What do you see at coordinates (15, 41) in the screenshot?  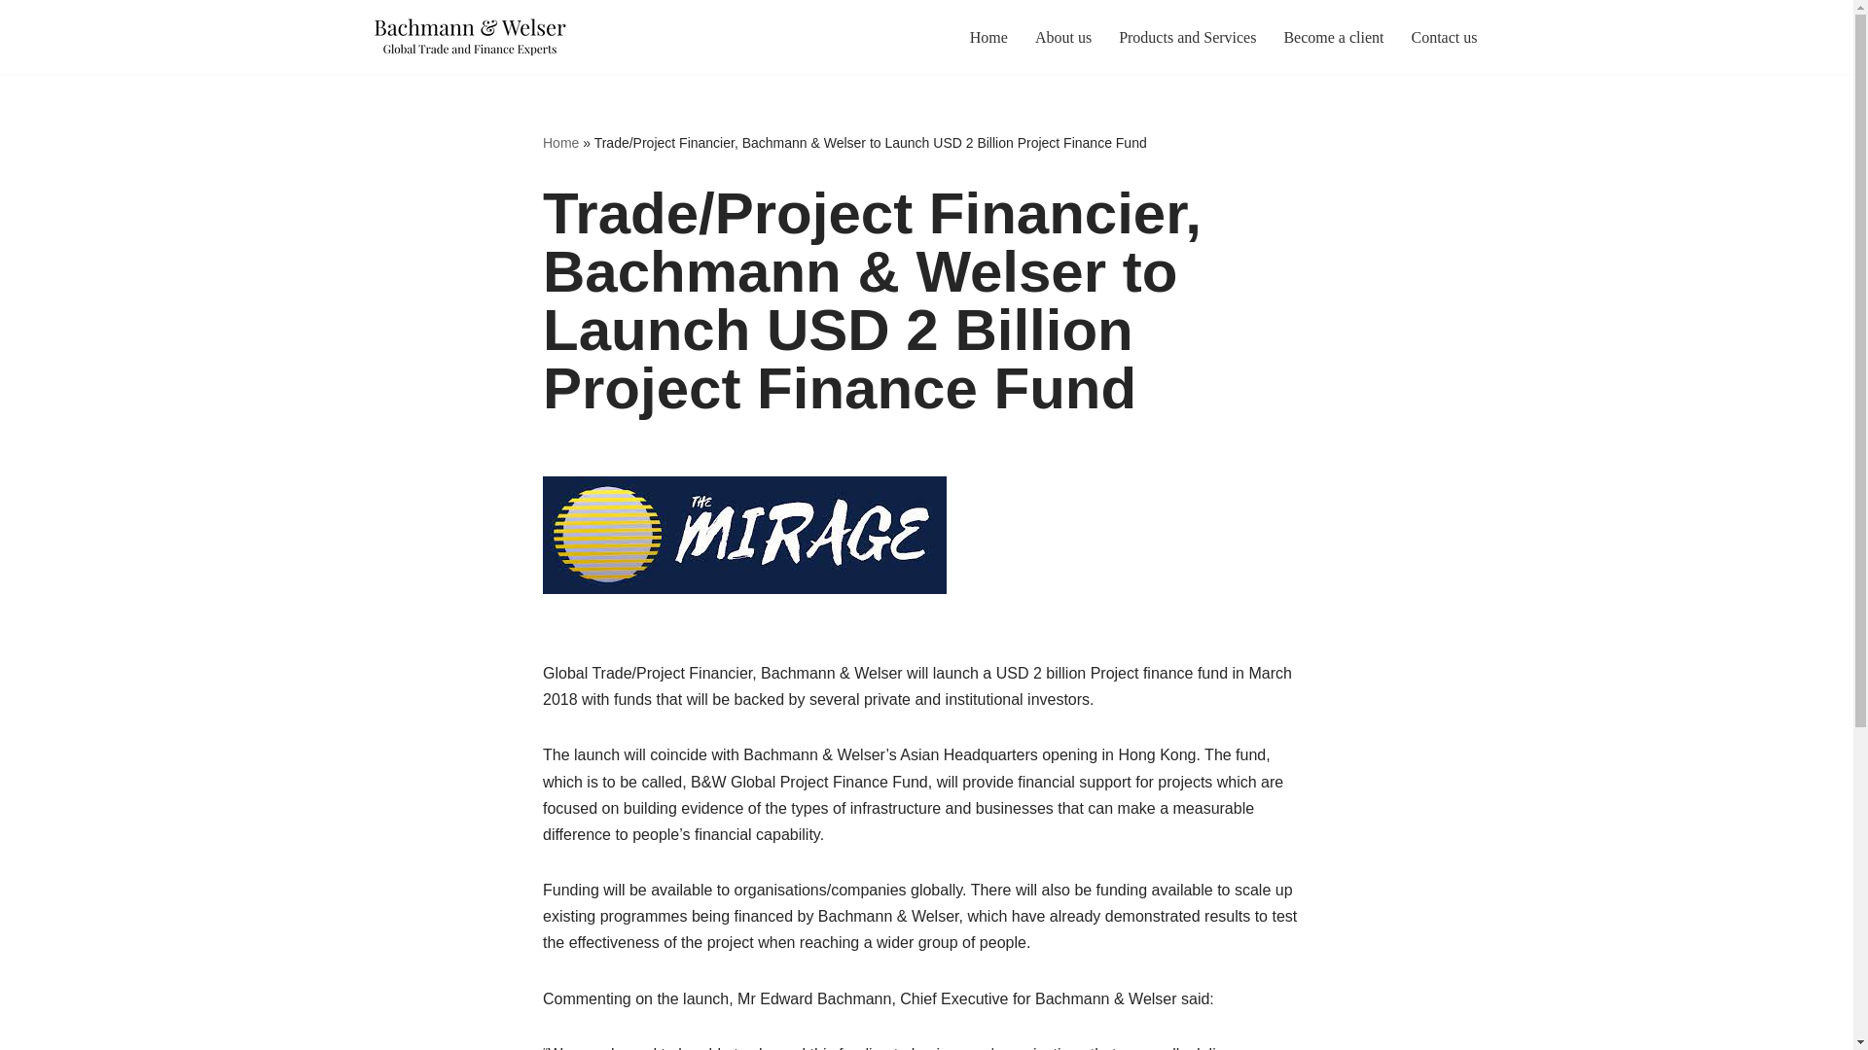 I see `Skip to content` at bounding box center [15, 41].